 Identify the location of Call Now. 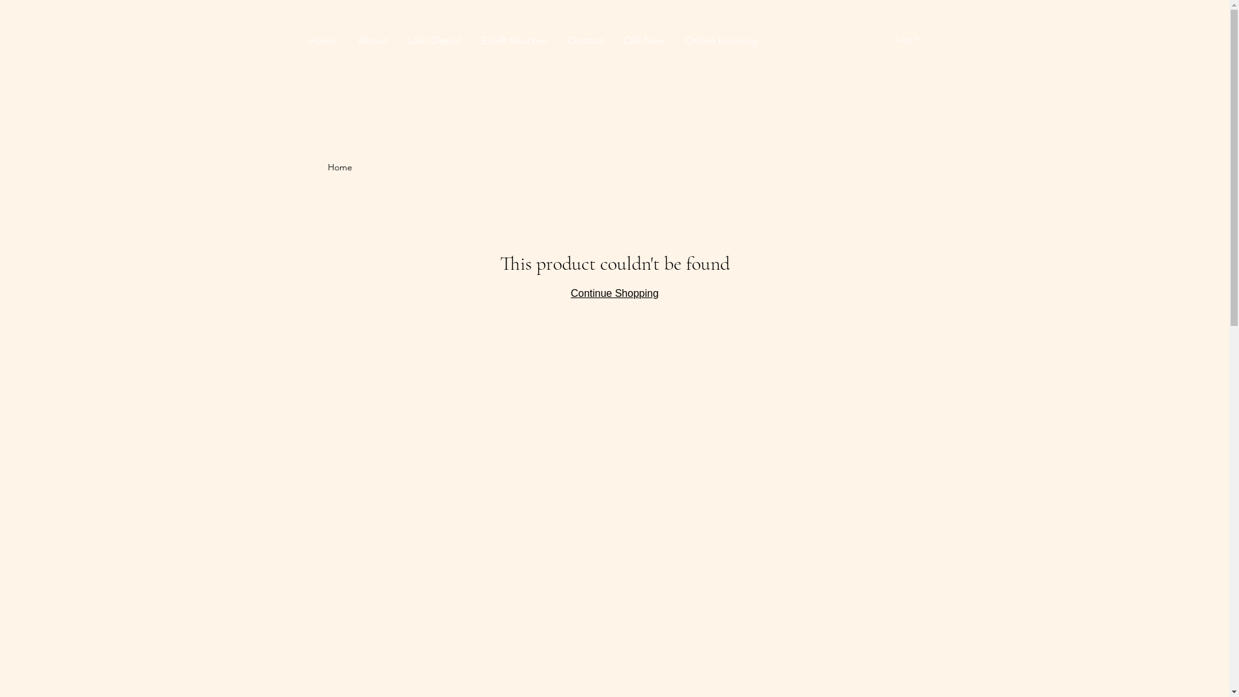
(644, 40).